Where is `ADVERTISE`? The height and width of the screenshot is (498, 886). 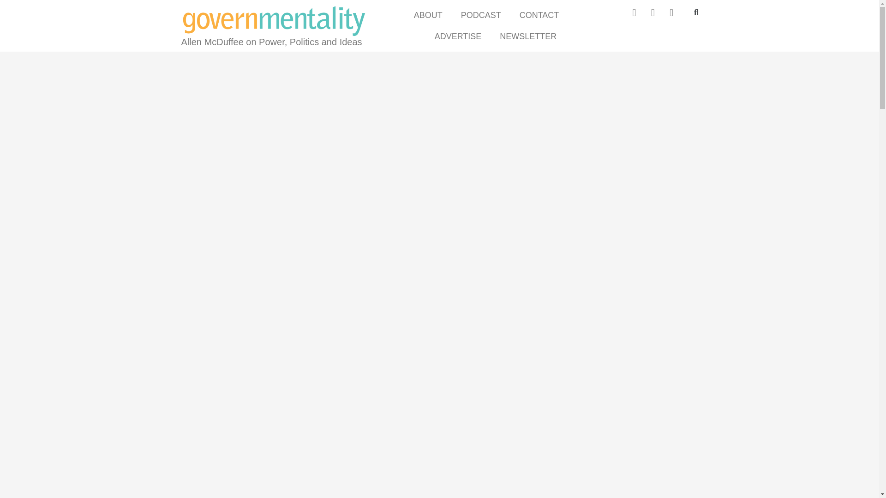 ADVERTISE is located at coordinates (458, 36).